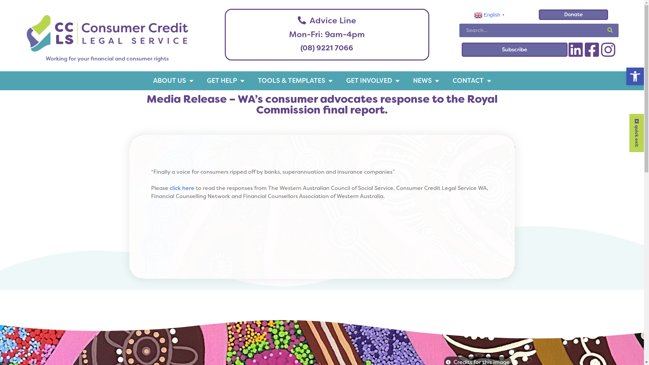 The width and height of the screenshot is (649, 365). What do you see at coordinates (635, 76) in the screenshot?
I see `Open toolbar
Accessibility Tools` at bounding box center [635, 76].